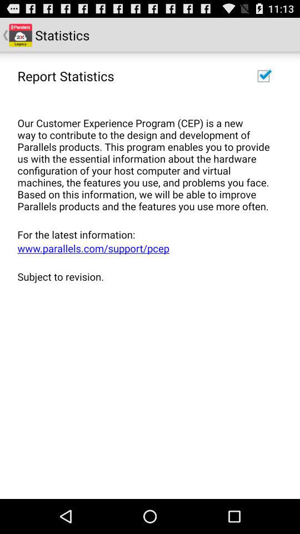  I want to click on launch app above www parallels com item, so click(146, 234).